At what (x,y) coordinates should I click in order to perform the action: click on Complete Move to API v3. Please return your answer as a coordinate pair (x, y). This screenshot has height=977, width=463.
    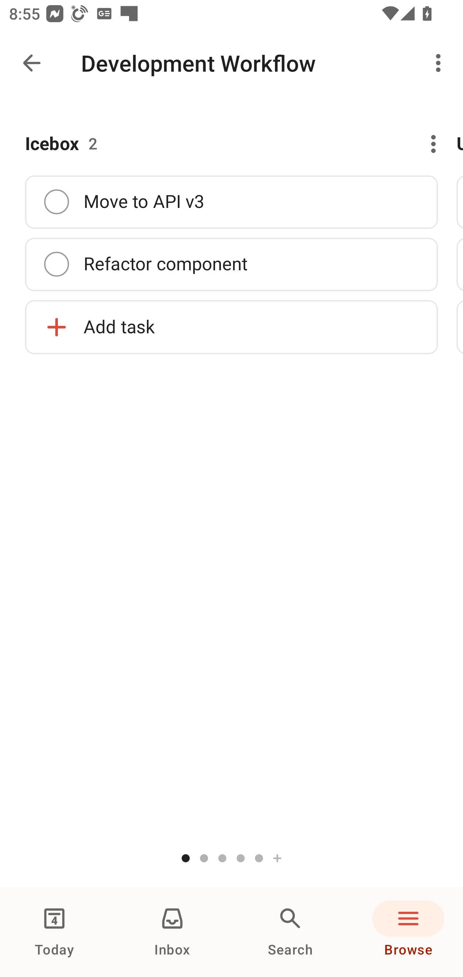
    Looking at the image, I should click on (232, 202).